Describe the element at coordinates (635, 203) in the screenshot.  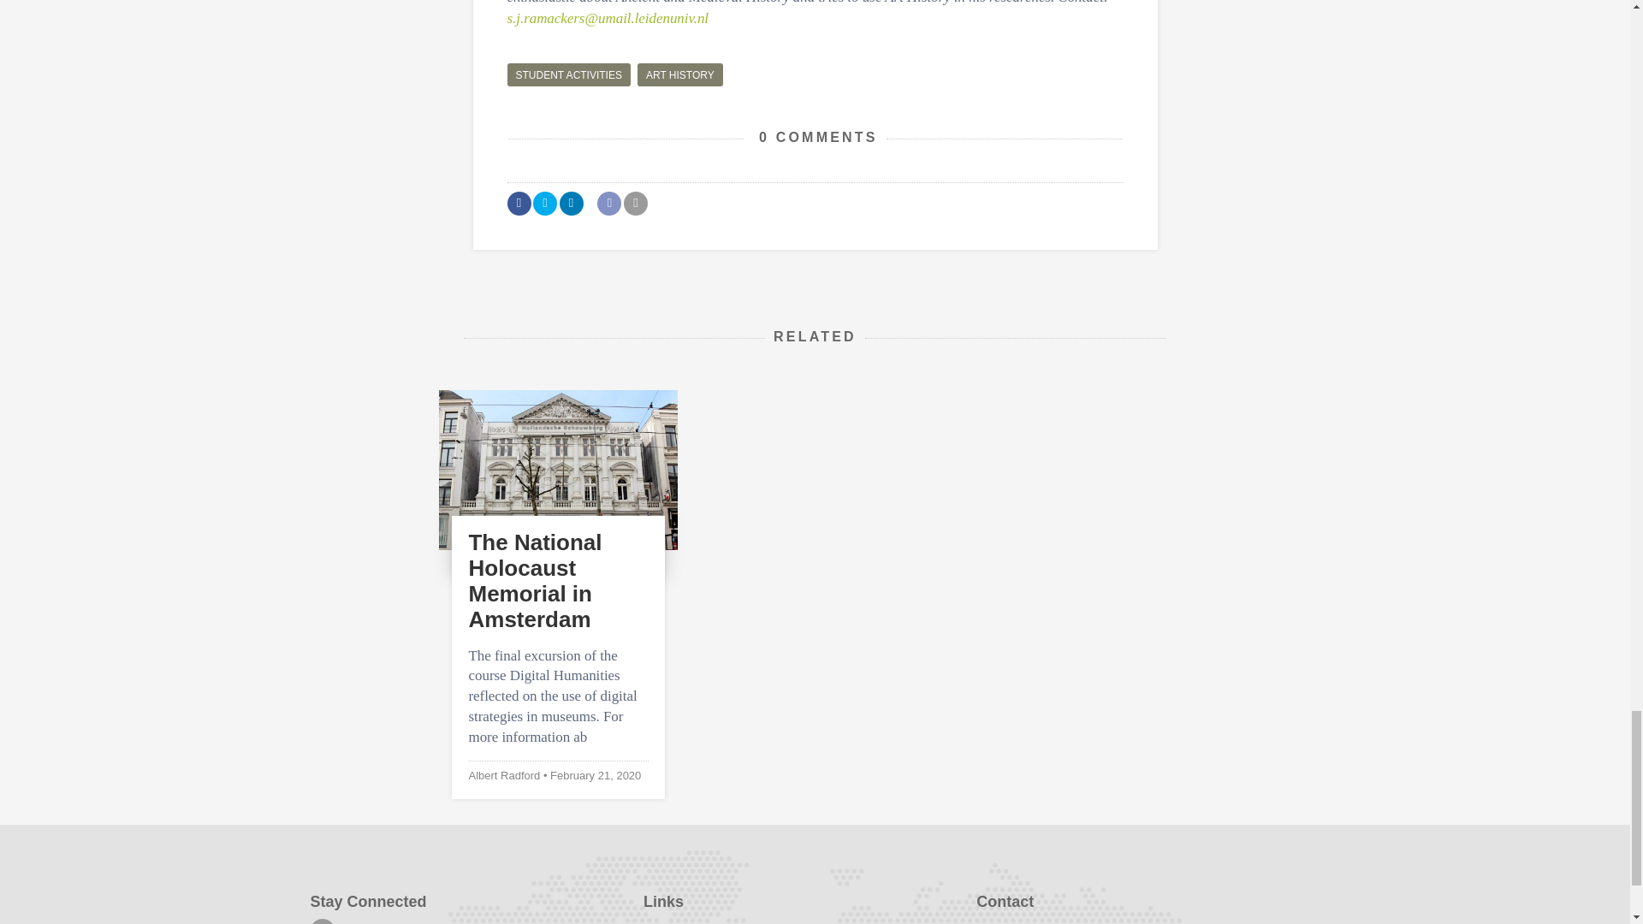
I see `Print` at that location.